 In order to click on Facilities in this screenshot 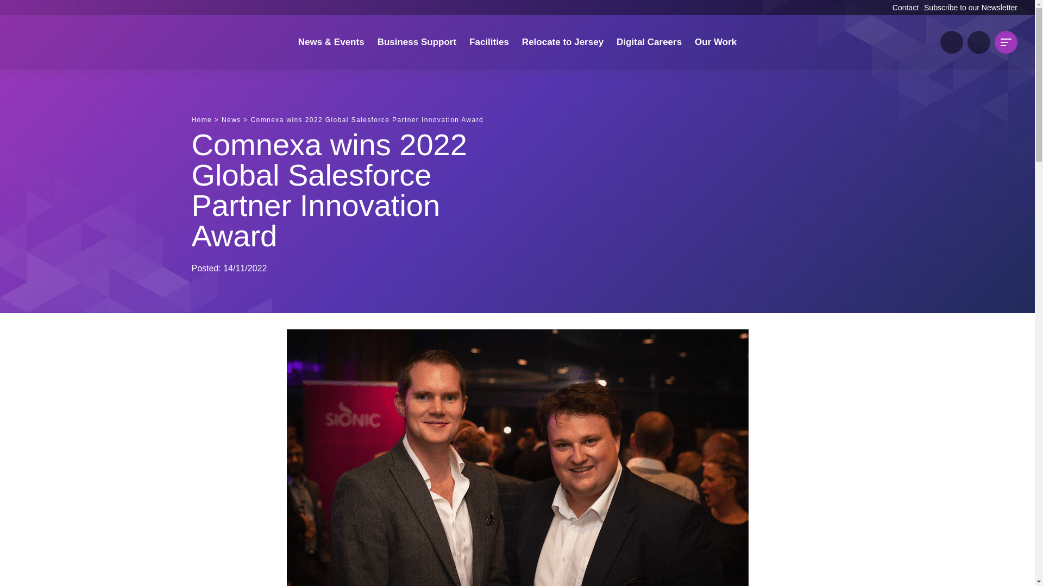, I will do `click(489, 42)`.